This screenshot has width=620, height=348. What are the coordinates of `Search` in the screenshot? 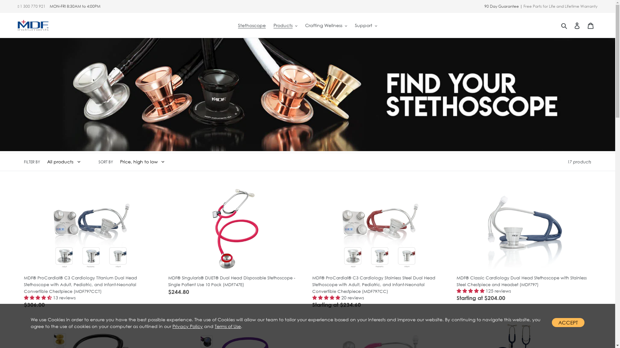 It's located at (564, 25).